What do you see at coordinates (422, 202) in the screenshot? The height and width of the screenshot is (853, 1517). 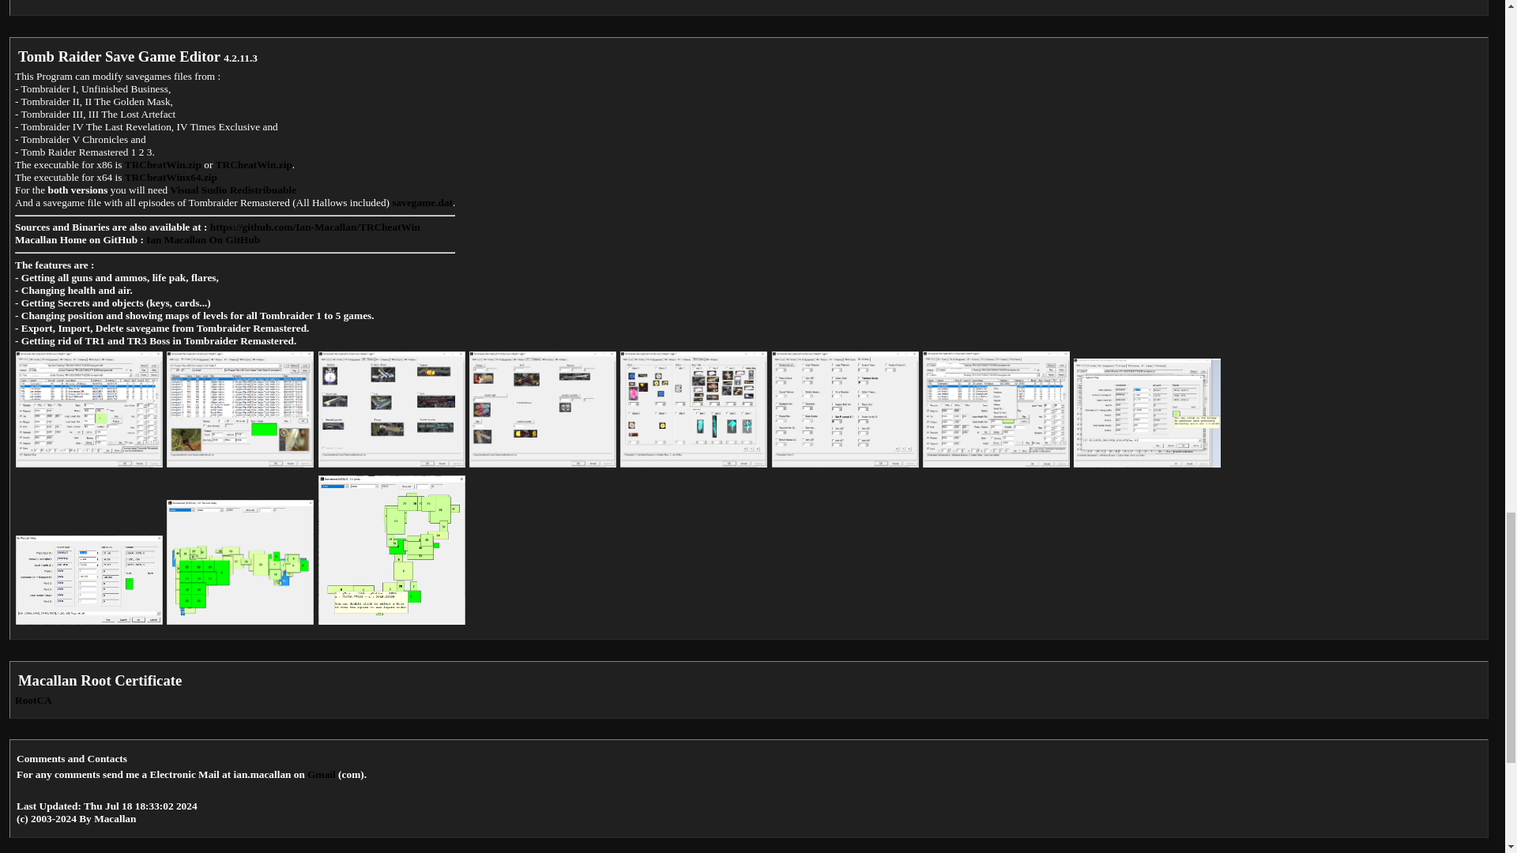 I see `savegame.dat` at bounding box center [422, 202].